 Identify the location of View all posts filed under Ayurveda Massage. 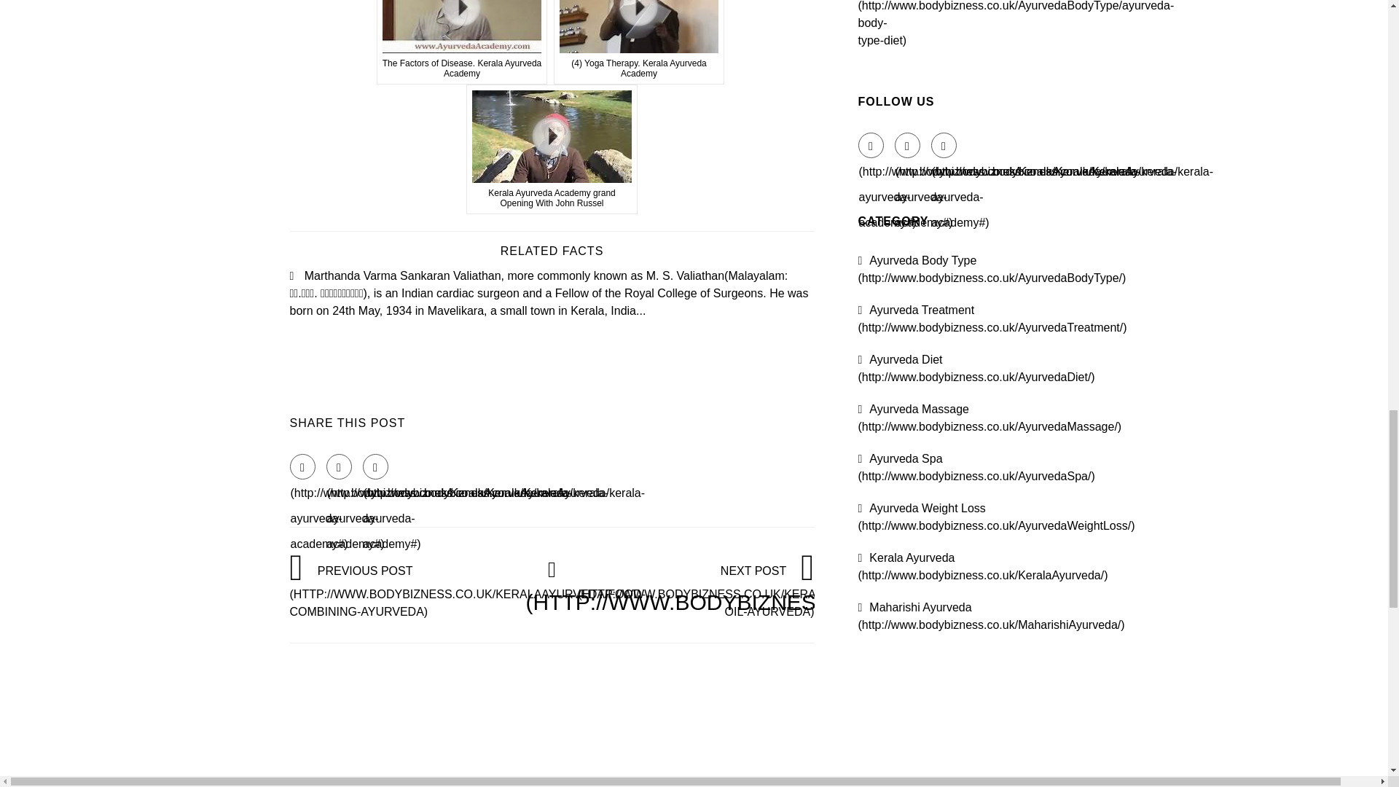
(990, 418).